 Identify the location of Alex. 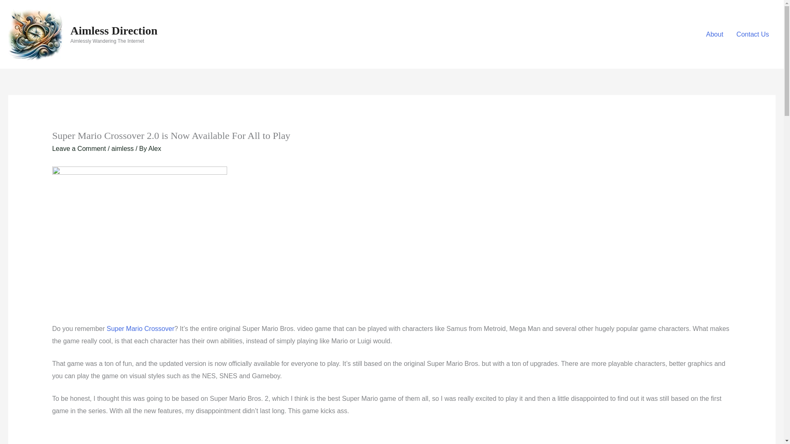
(155, 149).